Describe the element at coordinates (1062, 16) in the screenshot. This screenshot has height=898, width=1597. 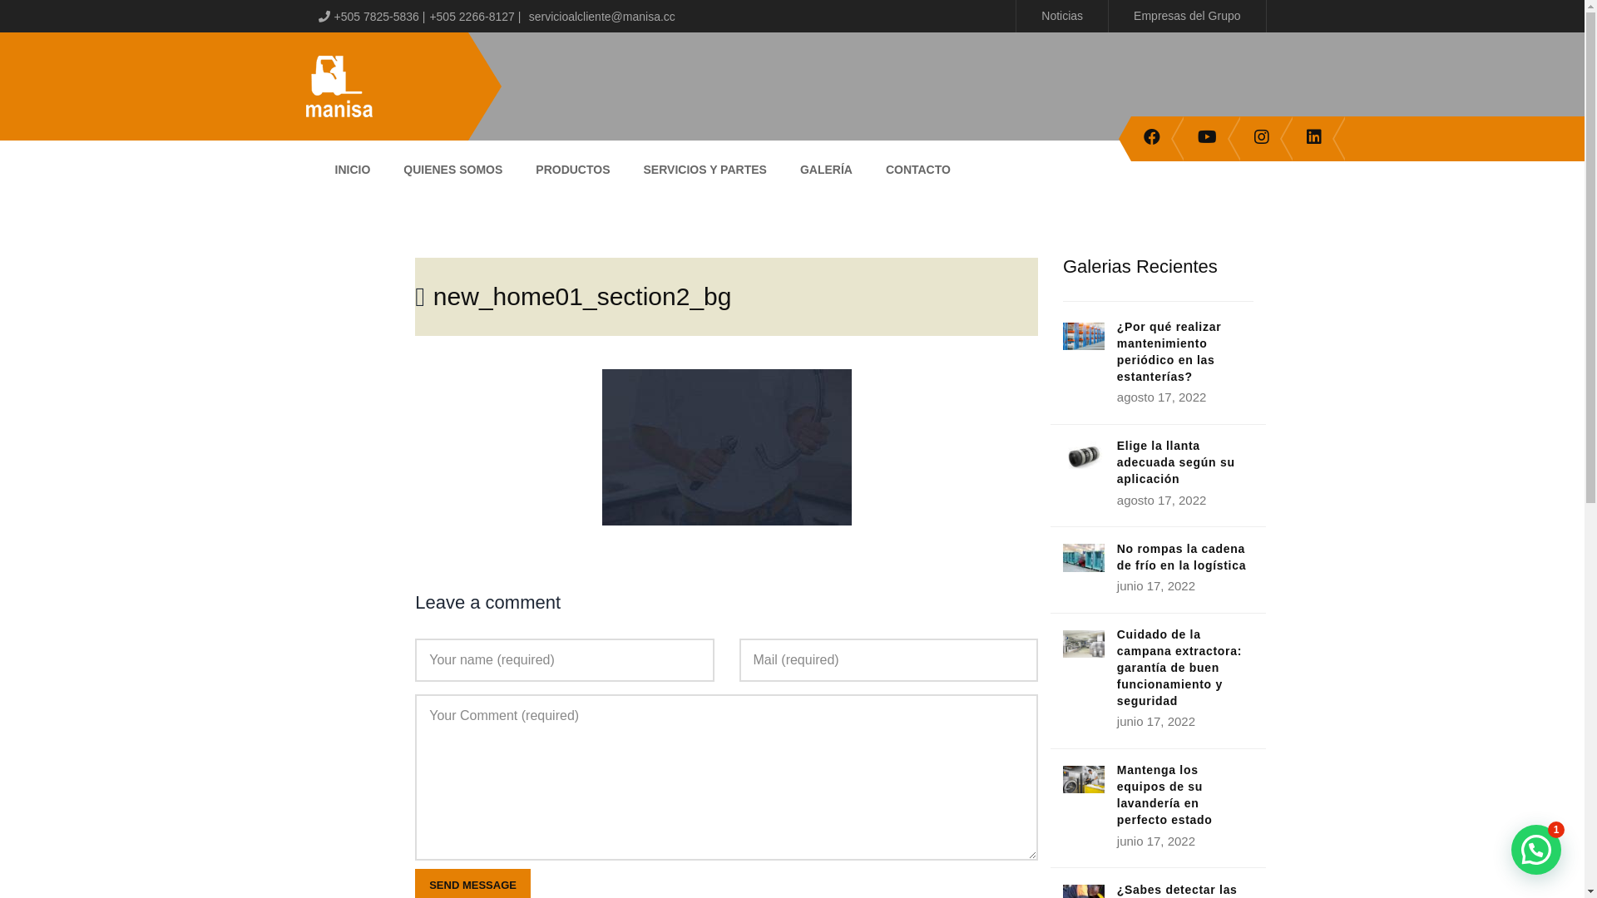
I see `Noticias` at that location.